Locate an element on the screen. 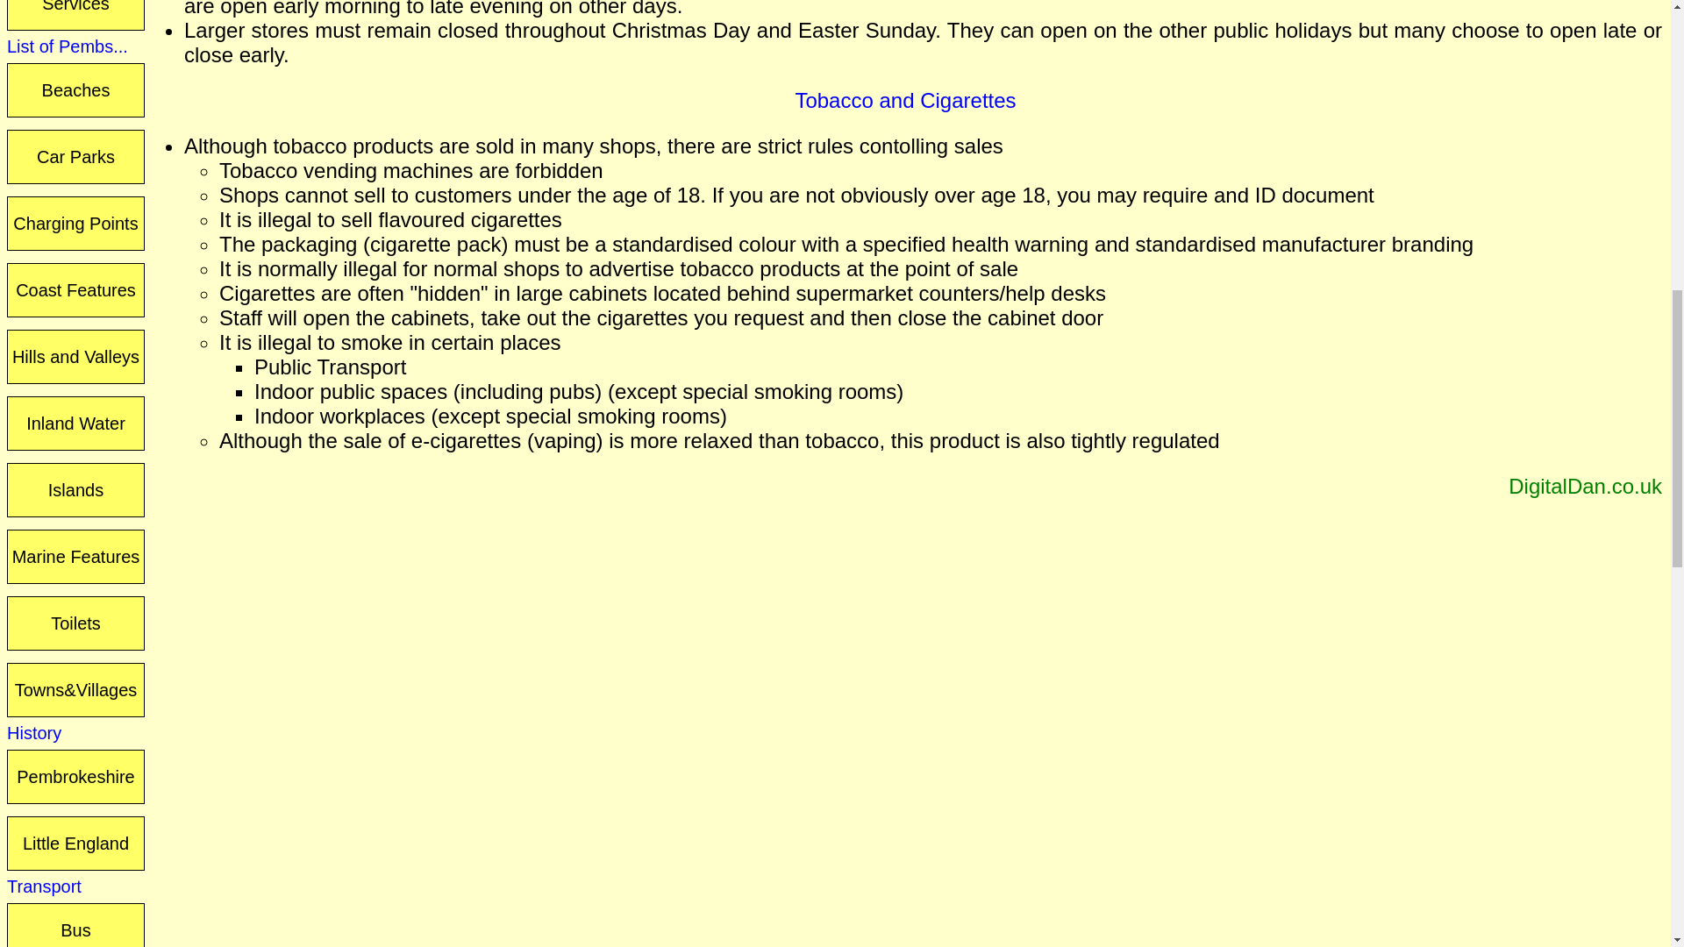 The width and height of the screenshot is (1684, 947). Services is located at coordinates (75, 15).